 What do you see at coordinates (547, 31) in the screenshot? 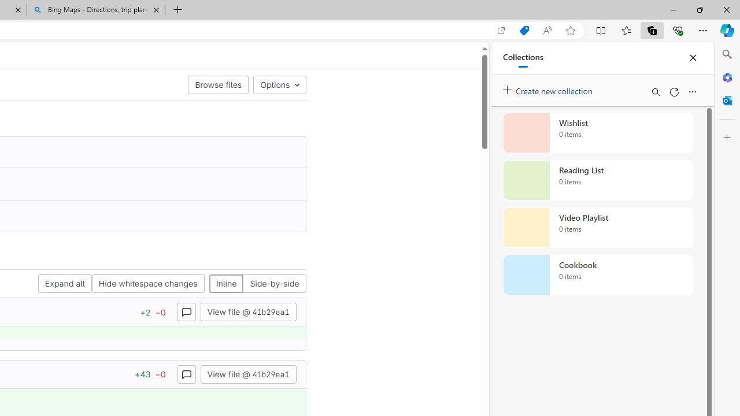
I see `Read aloud this page (Ctrl+Shift+U)` at bounding box center [547, 31].